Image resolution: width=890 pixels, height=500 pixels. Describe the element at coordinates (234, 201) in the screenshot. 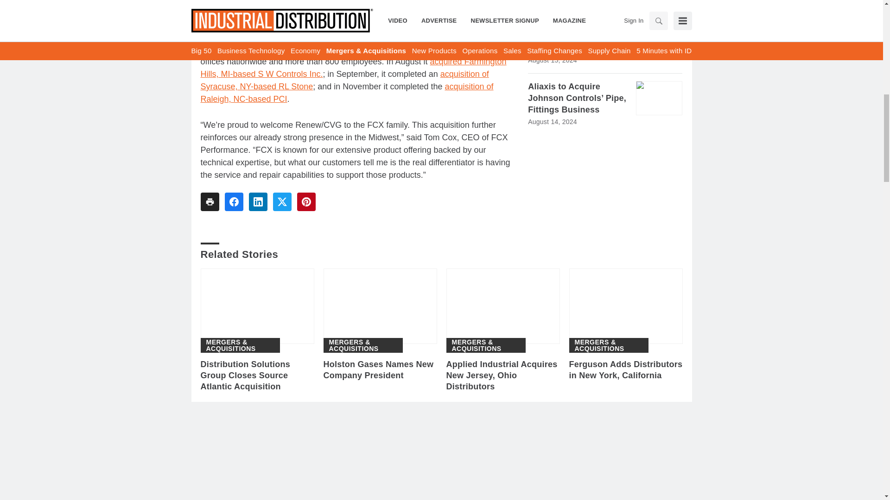

I see `Share To facebook` at that location.